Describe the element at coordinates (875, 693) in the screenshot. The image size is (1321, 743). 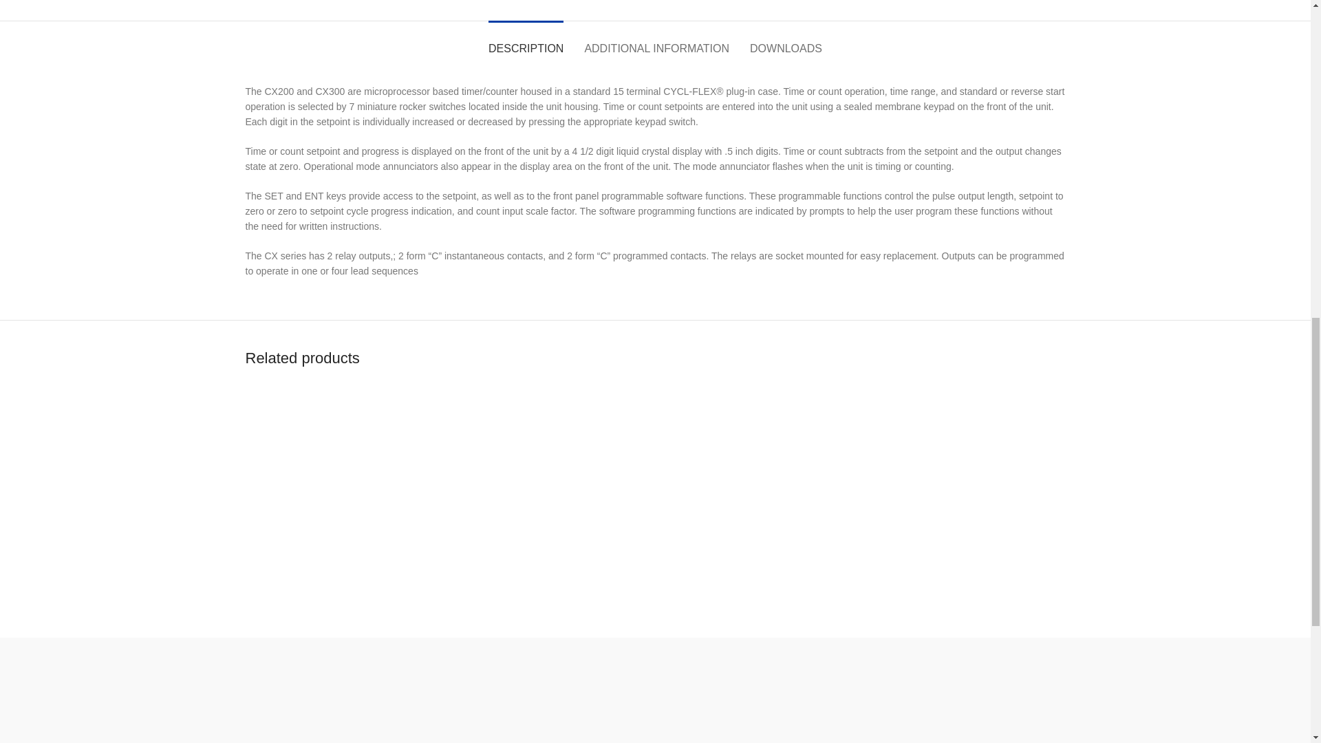
I see `ITECH` at that location.